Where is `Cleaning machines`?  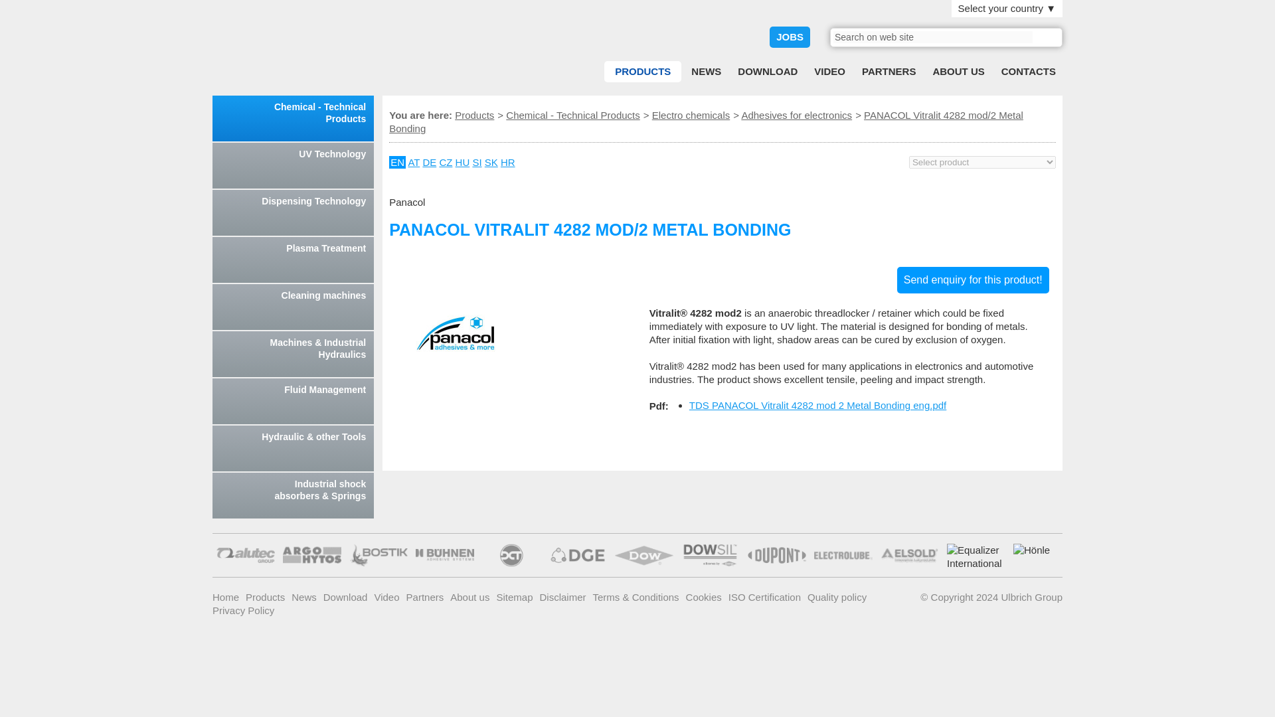 Cleaning machines is located at coordinates (293, 307).